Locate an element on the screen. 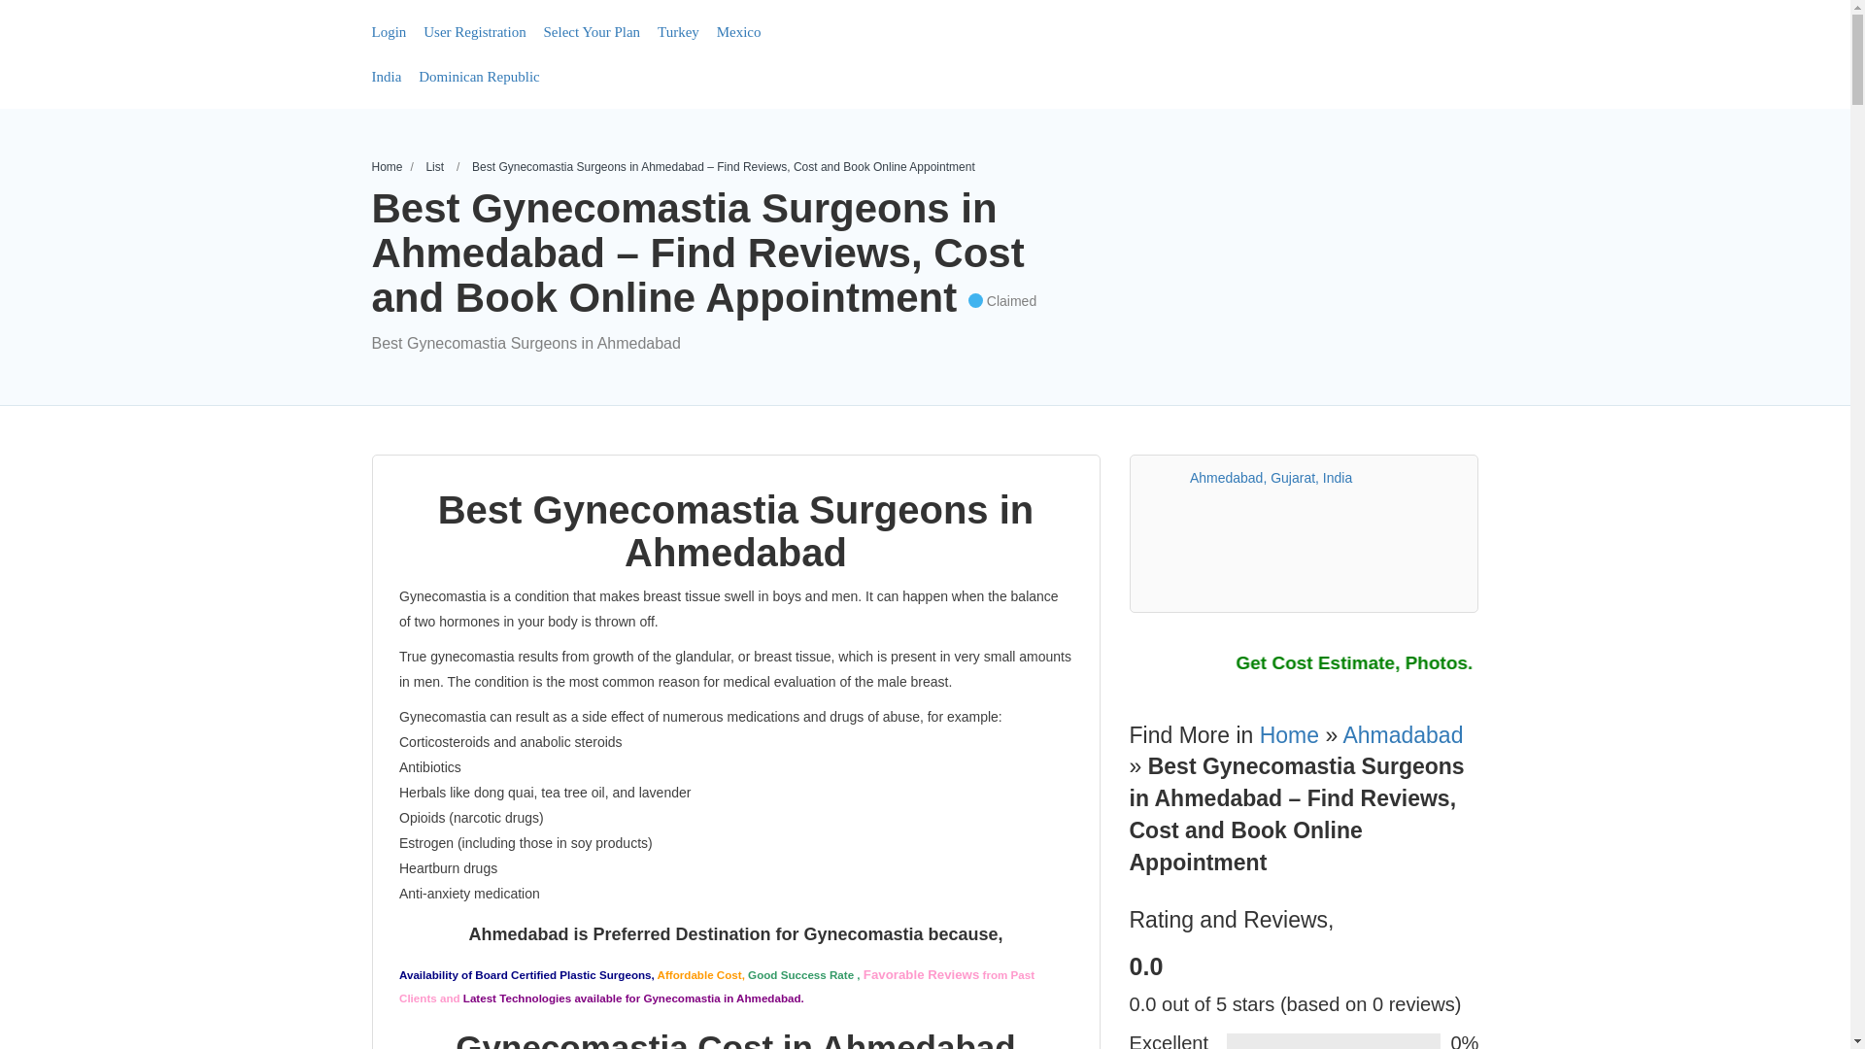  Dominican Republic is located at coordinates (479, 77).